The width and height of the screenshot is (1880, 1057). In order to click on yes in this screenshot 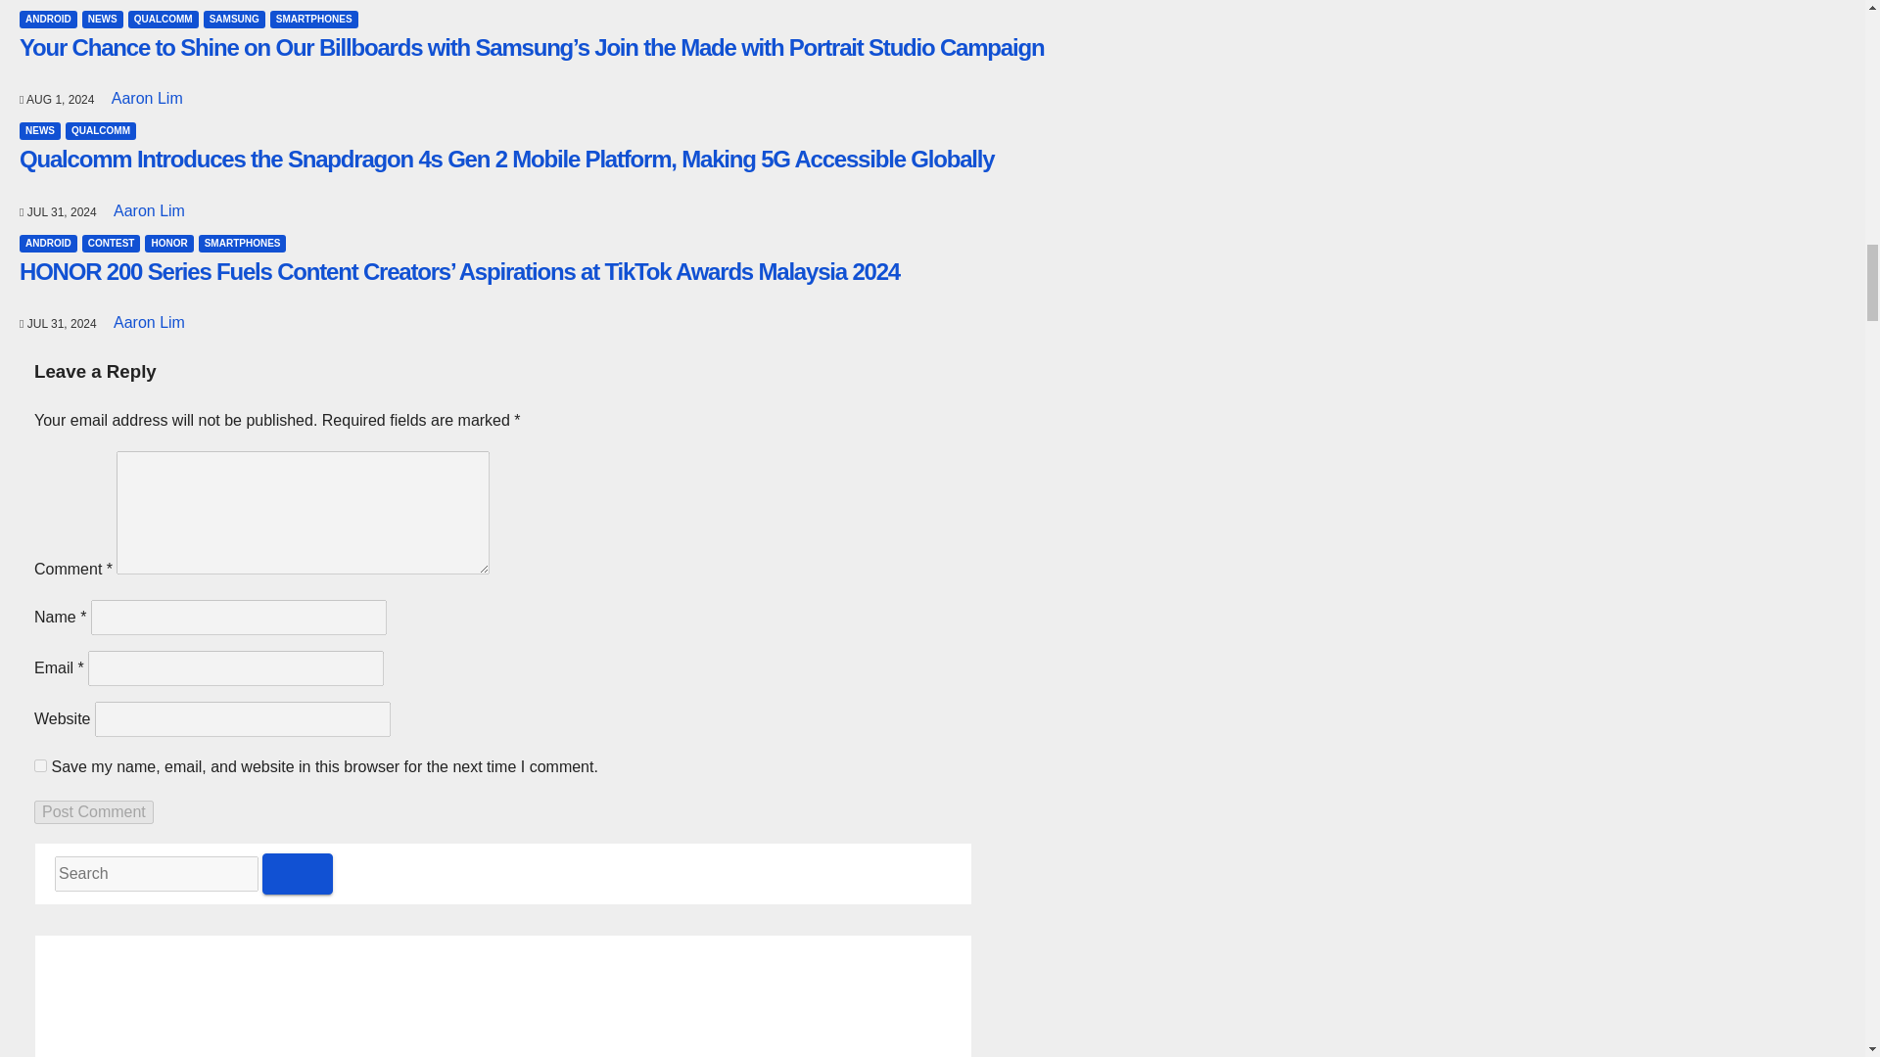, I will do `click(40, 765)`.